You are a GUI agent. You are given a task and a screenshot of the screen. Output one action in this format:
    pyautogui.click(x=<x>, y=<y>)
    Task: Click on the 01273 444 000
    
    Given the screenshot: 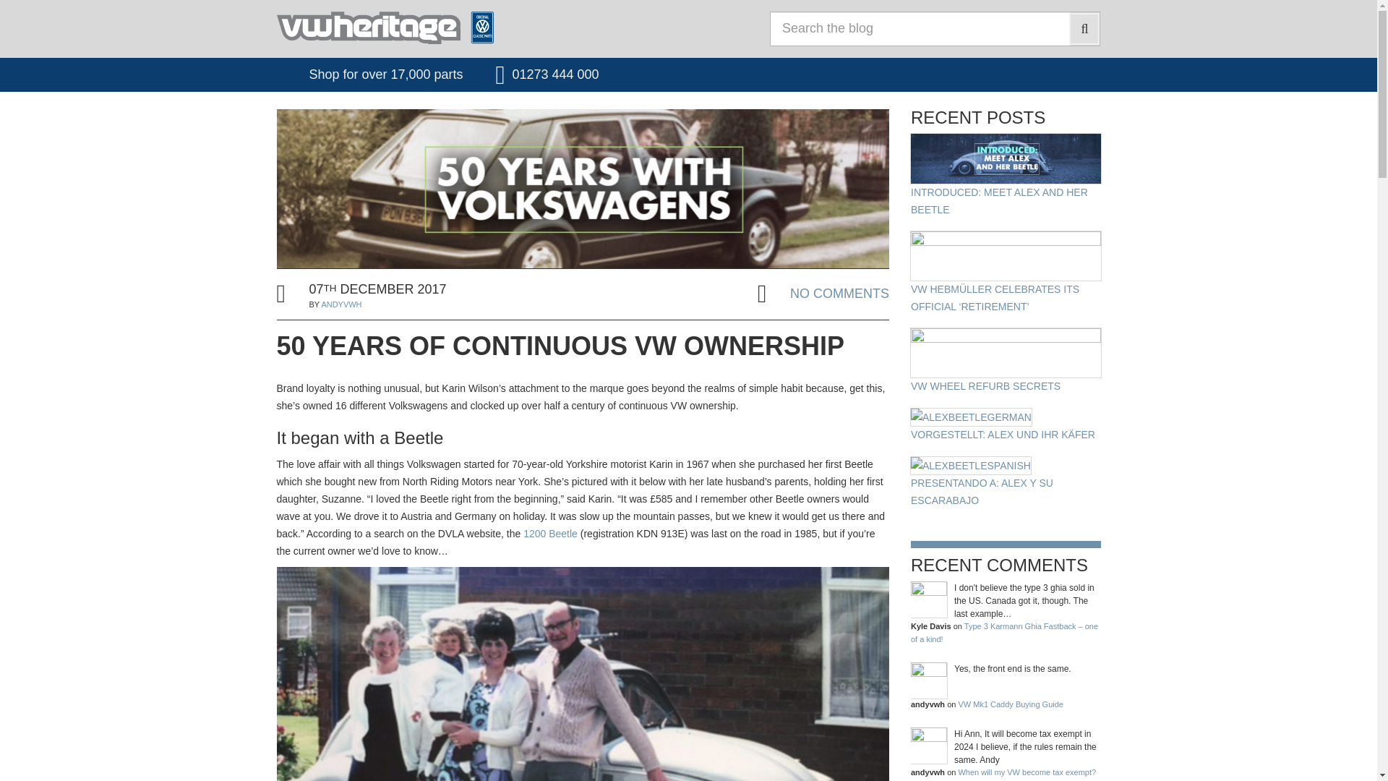 What is the action you would take?
    pyautogui.click(x=547, y=74)
    